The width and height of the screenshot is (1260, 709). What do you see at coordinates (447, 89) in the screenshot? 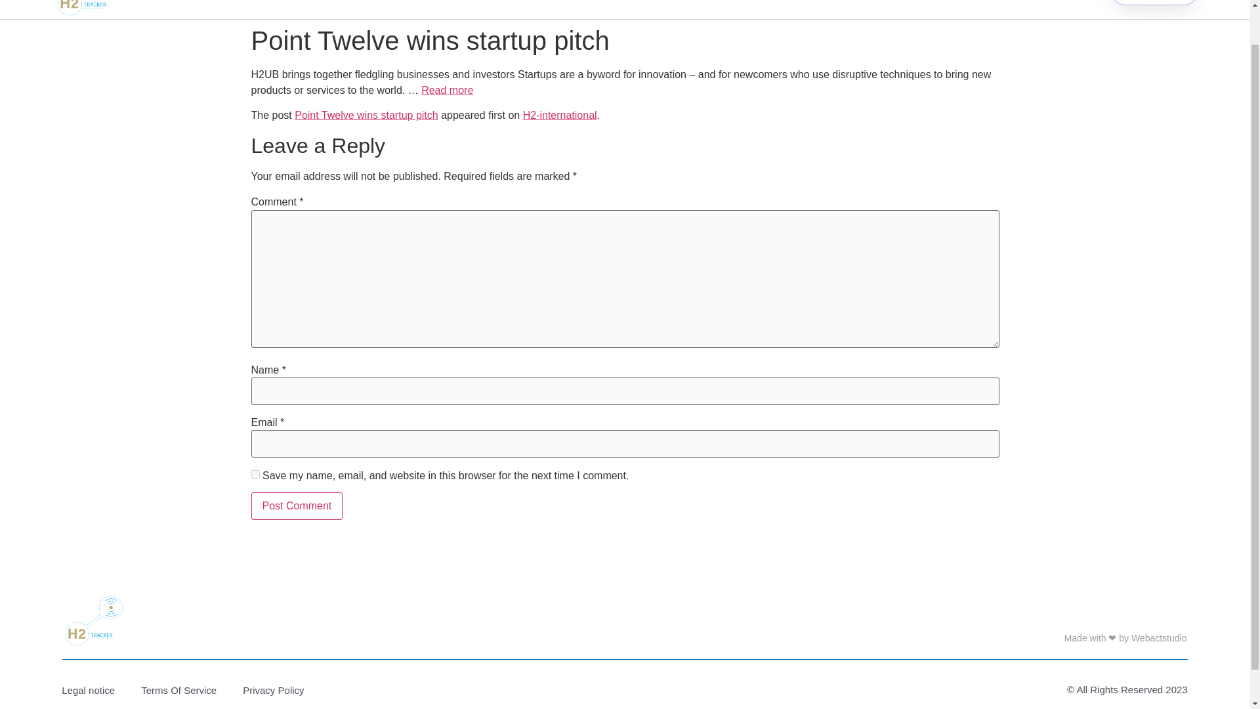
I see `Point Twelve wins startup pitch` at bounding box center [447, 89].